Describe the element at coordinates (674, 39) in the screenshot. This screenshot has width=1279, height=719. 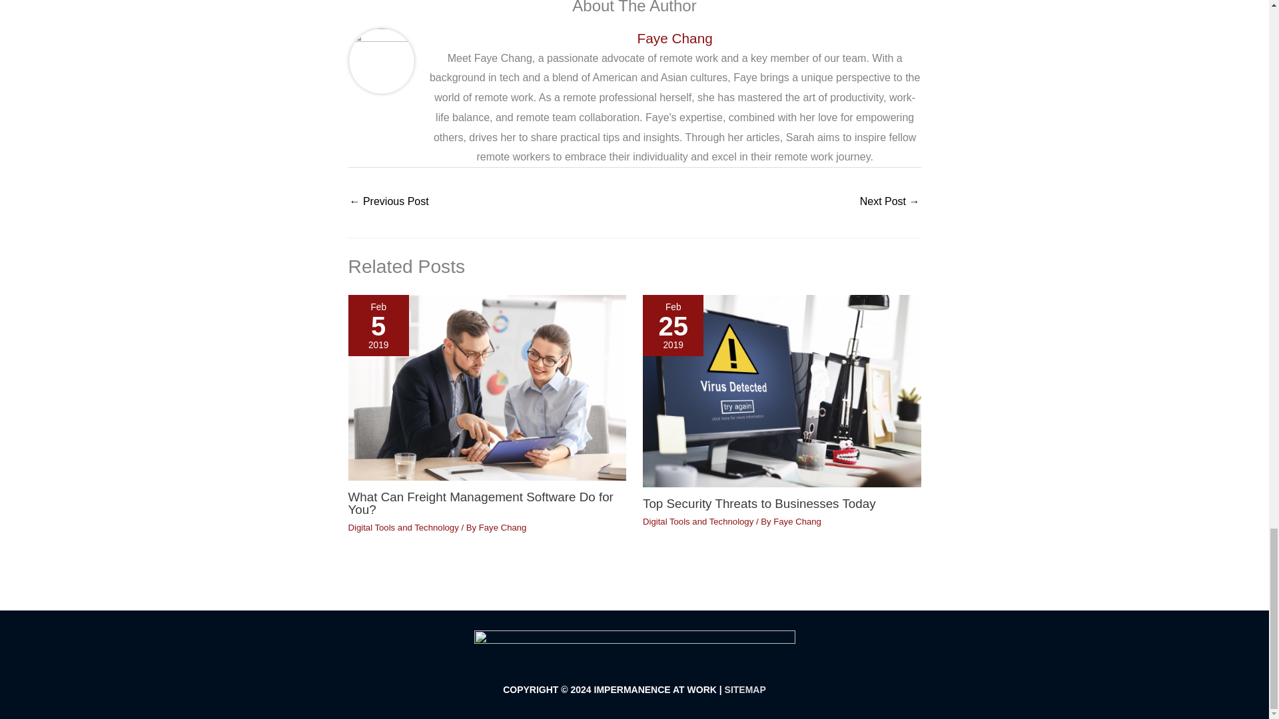
I see `Faye Chang` at that location.